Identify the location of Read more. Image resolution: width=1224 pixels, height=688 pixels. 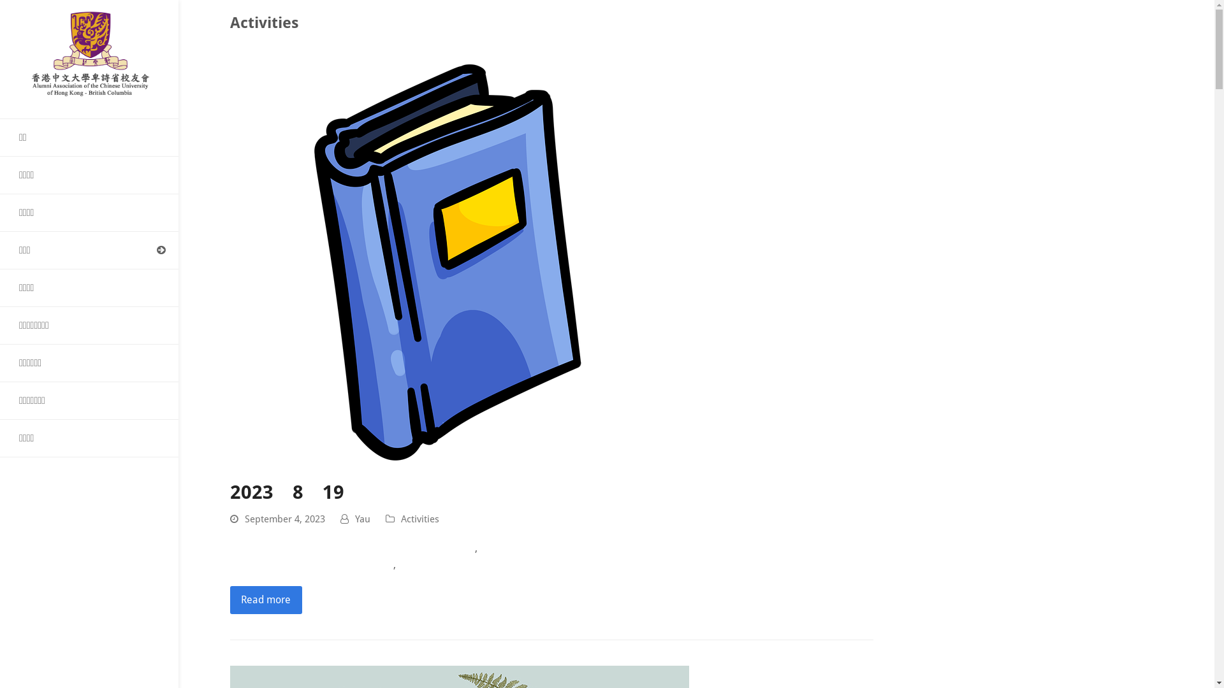
(266, 600).